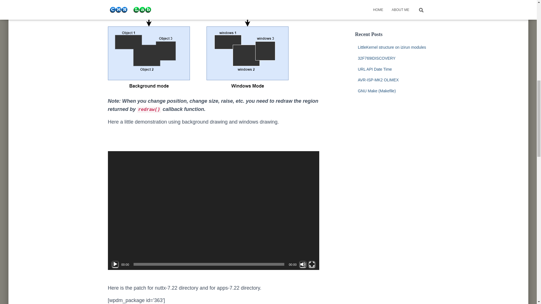  I want to click on 32F769IDISCOVERY, so click(376, 58).